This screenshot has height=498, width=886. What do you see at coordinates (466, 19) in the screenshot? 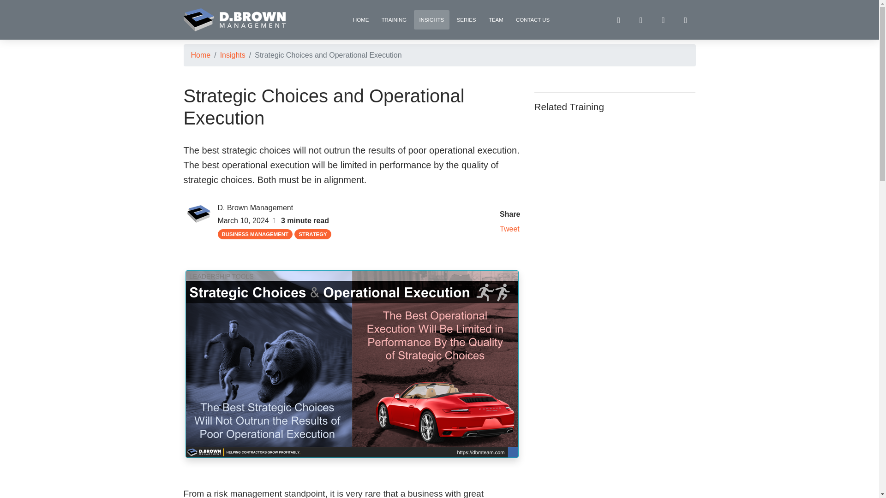
I see `SERIES` at bounding box center [466, 19].